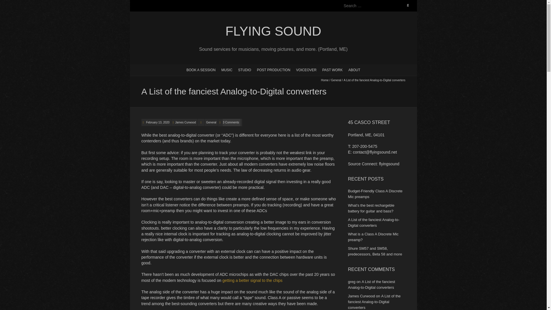  Describe the element at coordinates (232, 122) in the screenshot. I see `3 Comments` at that location.